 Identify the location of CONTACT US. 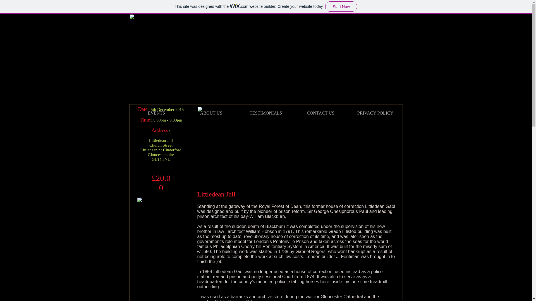
(320, 113).